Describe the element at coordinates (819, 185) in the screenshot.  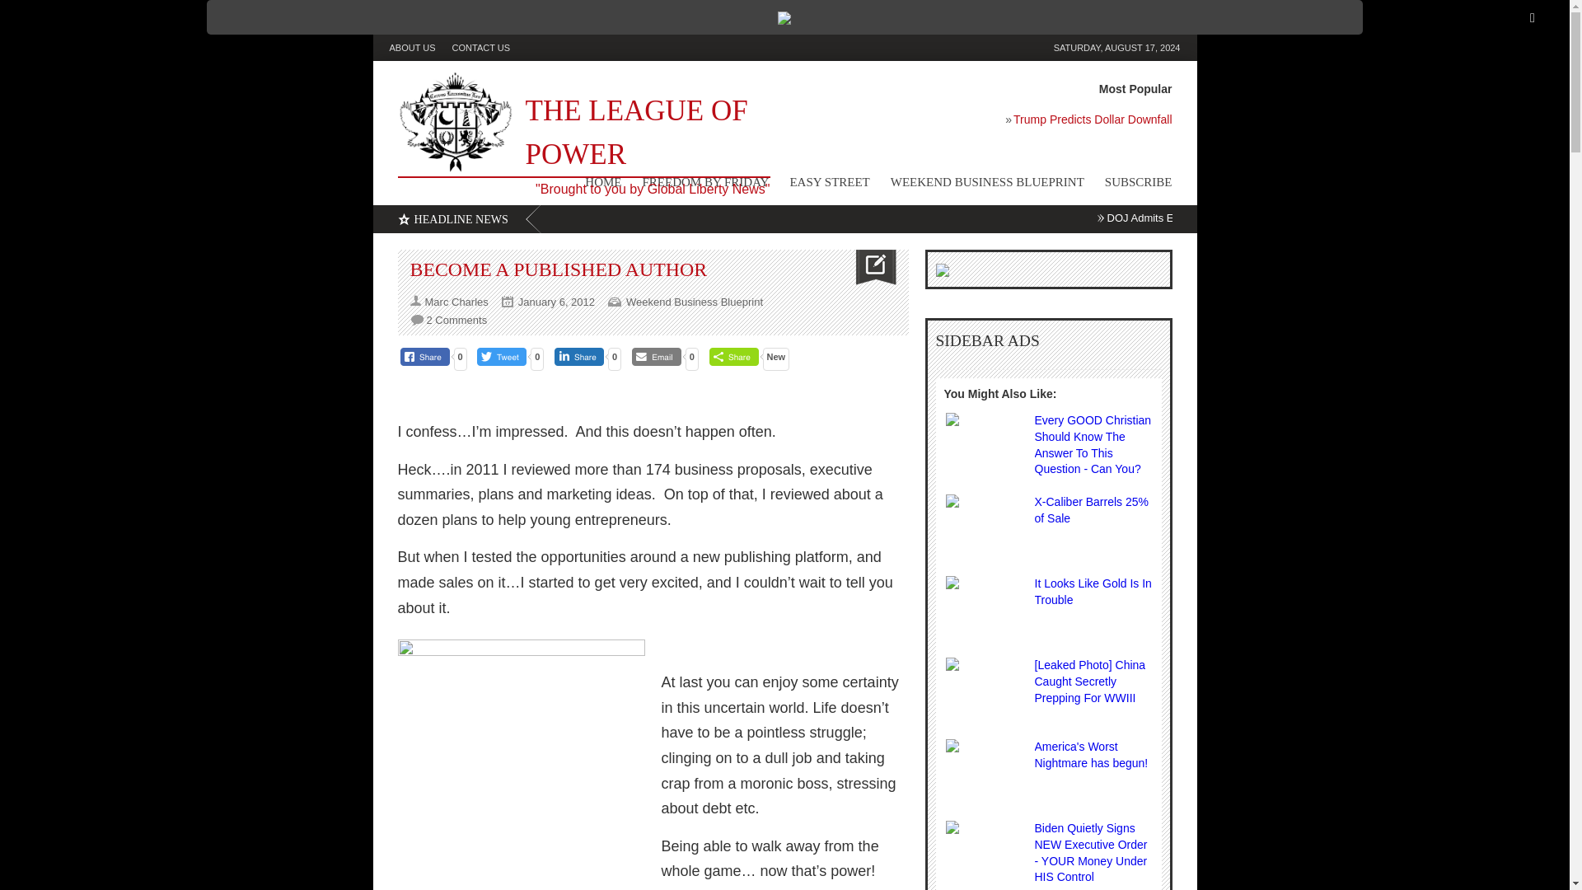
I see `EASY STREET` at that location.